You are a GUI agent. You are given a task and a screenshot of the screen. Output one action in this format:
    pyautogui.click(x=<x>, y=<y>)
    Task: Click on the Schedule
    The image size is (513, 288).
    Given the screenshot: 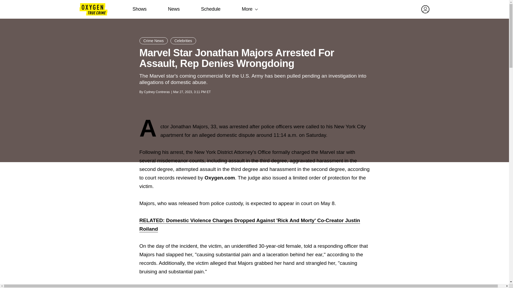 What is the action you would take?
    pyautogui.click(x=211, y=9)
    